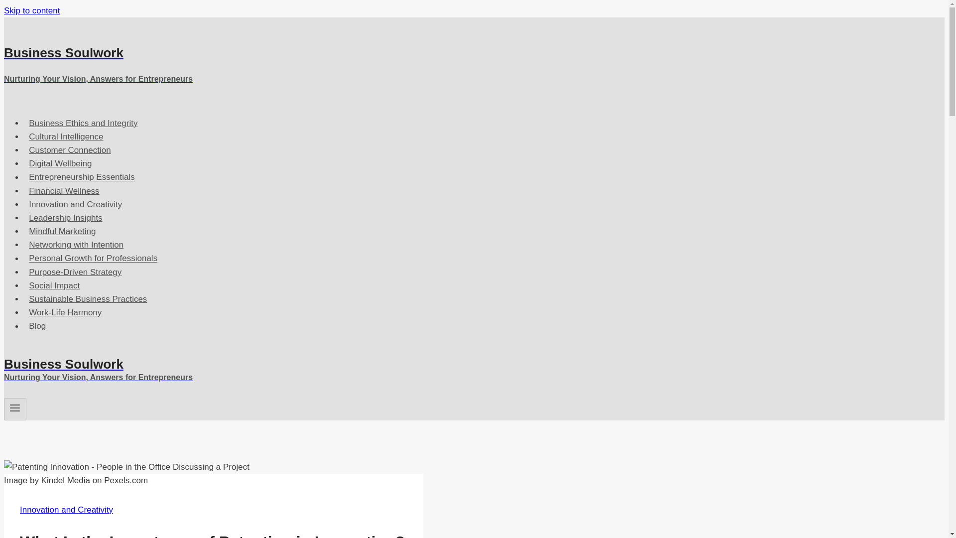  Describe the element at coordinates (88, 299) in the screenshot. I see `Sustainable Business Practices` at that location.